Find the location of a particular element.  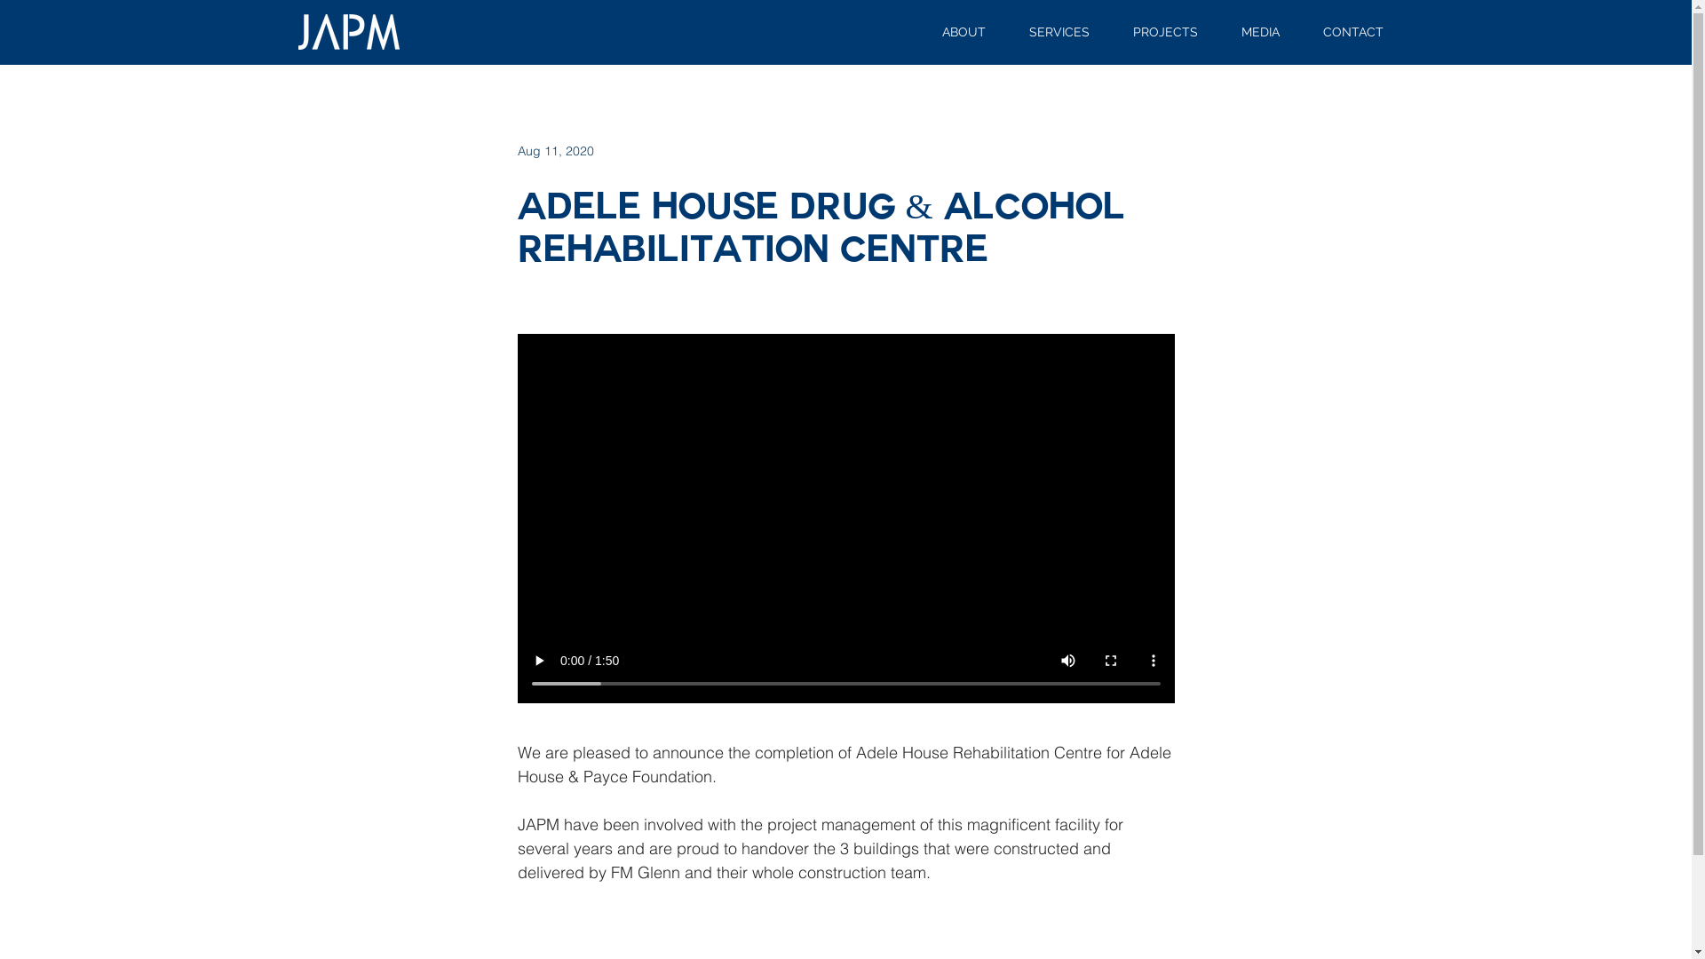

ABOUT is located at coordinates (964, 32).